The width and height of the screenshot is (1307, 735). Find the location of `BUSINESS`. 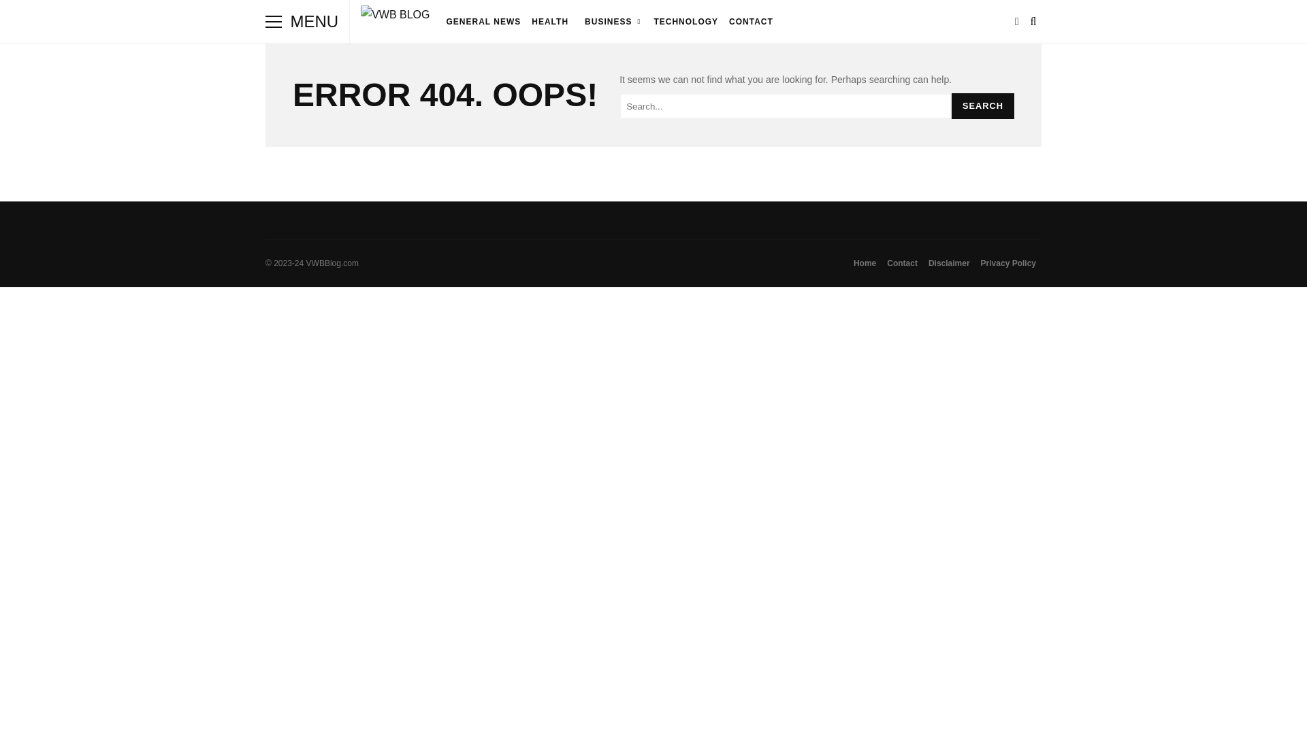

BUSINESS is located at coordinates (611, 22).